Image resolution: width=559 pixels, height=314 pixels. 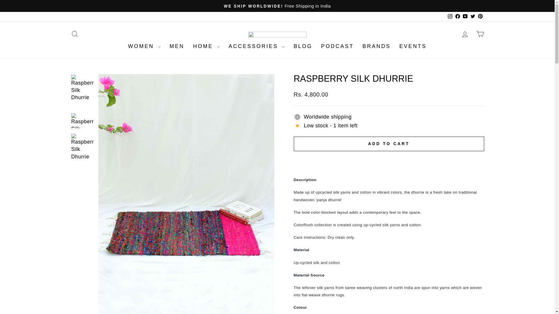 What do you see at coordinates (465, 34) in the screenshot?
I see `ACCOUNT` at bounding box center [465, 34].